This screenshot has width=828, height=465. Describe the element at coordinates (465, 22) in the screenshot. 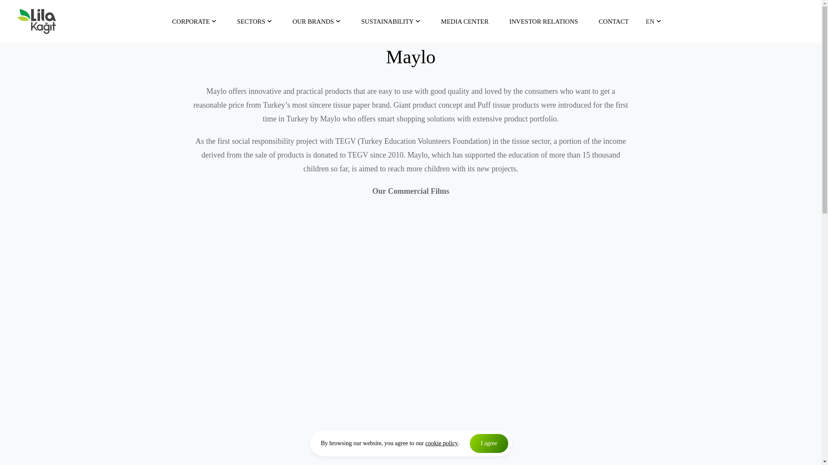

I see `MEDIA CENTER` at that location.